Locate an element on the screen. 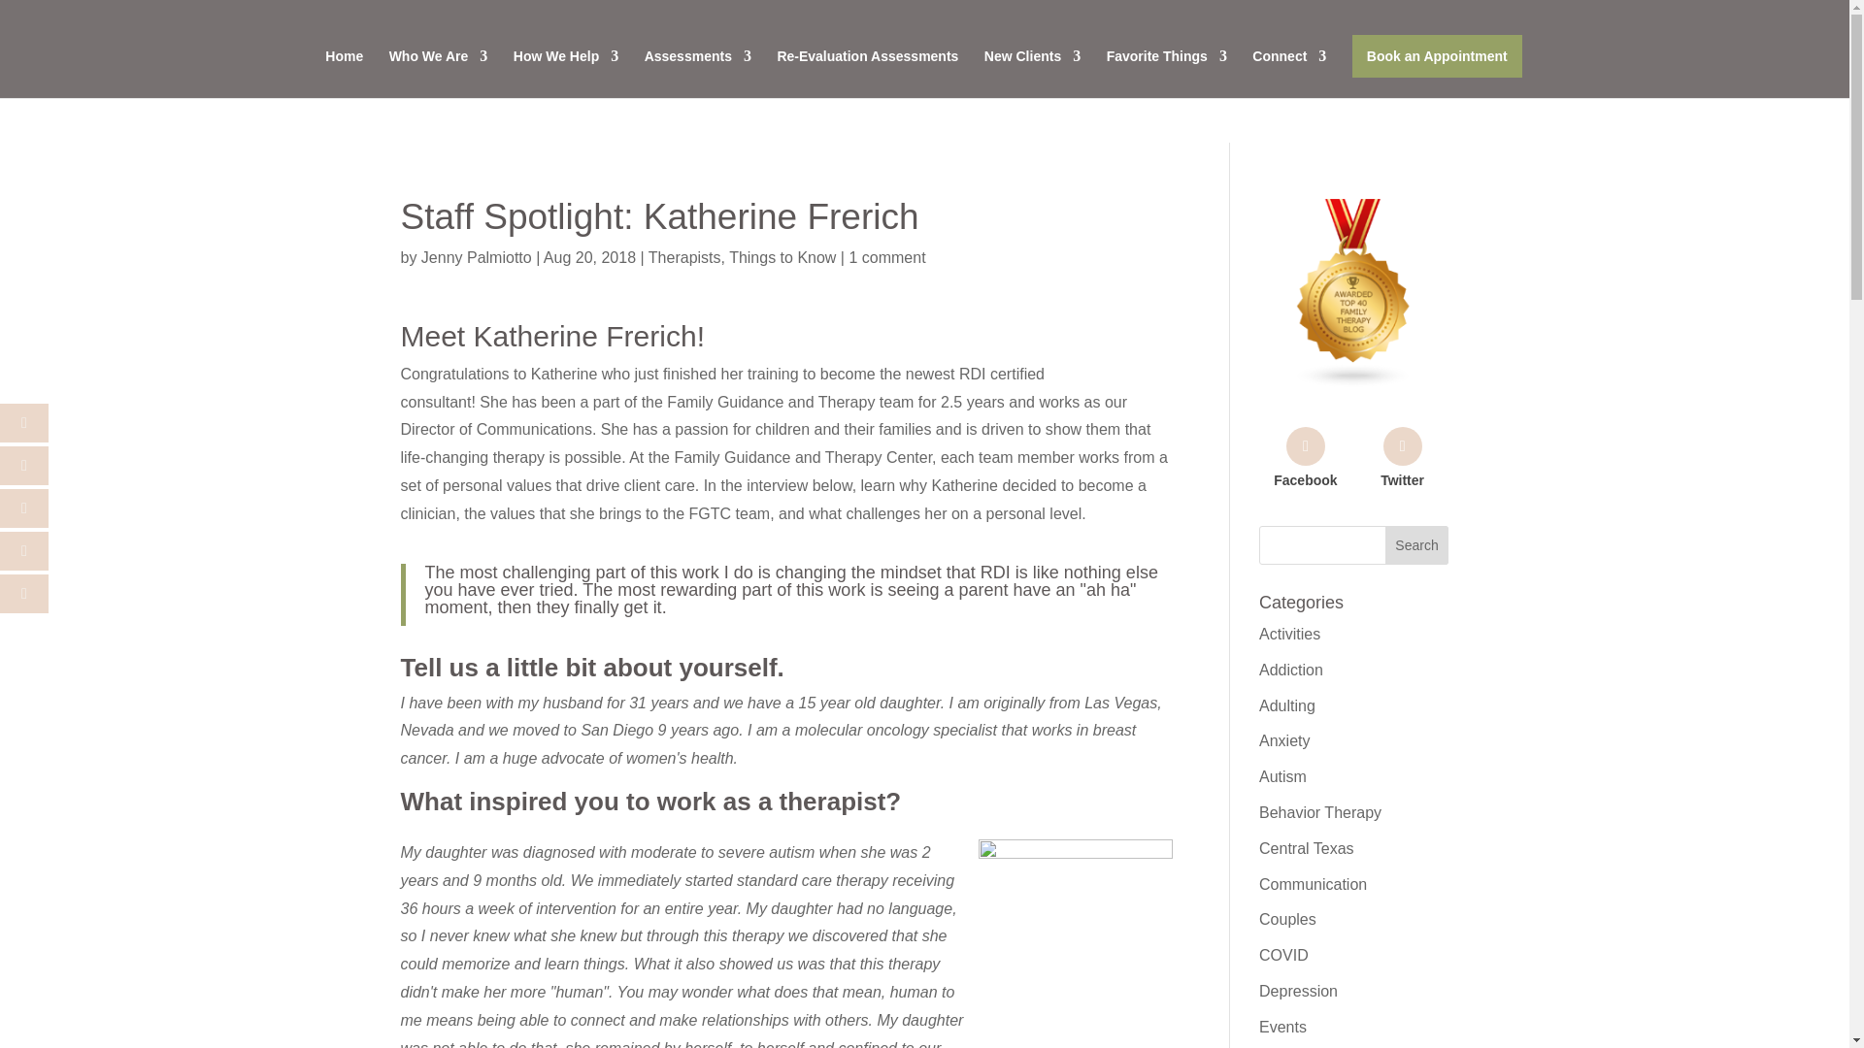 The height and width of the screenshot is (1048, 1864). Search is located at coordinates (1417, 545).